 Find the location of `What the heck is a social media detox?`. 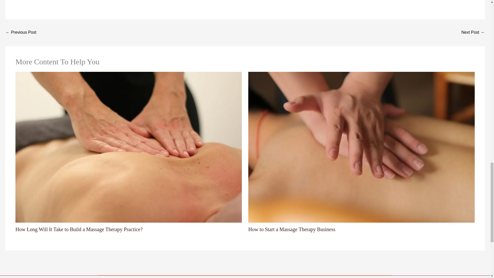

What the heck is a social media detox? is located at coordinates (473, 33).